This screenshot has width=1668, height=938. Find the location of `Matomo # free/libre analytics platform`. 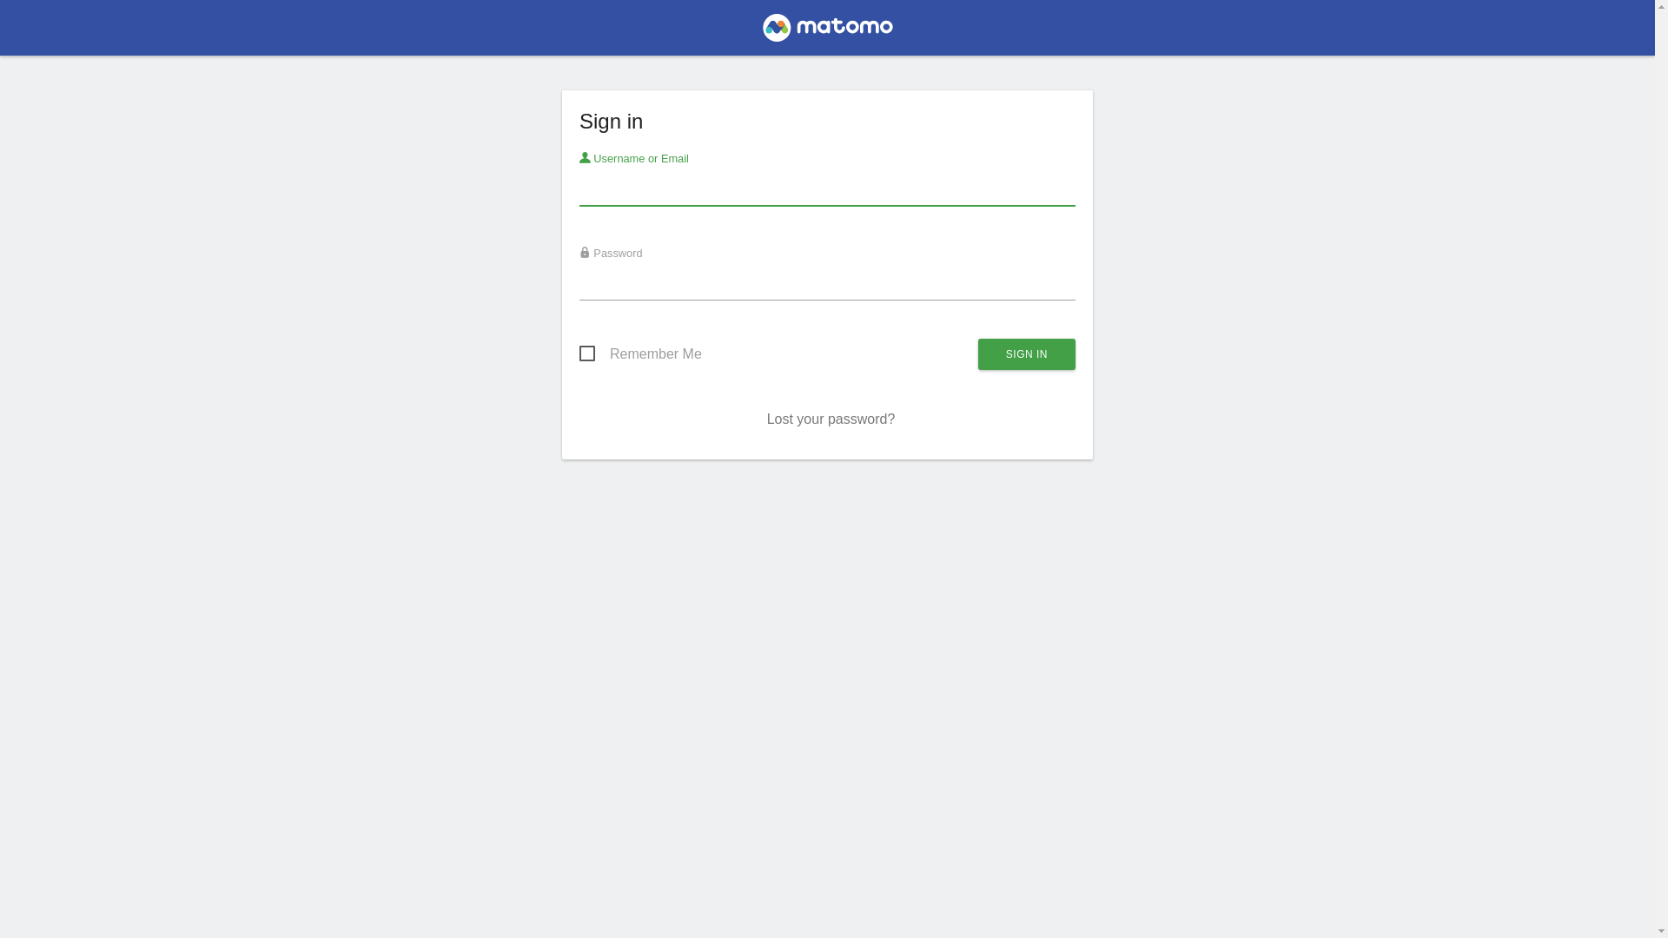

Matomo # free/libre analytics platform is located at coordinates (827, 33).